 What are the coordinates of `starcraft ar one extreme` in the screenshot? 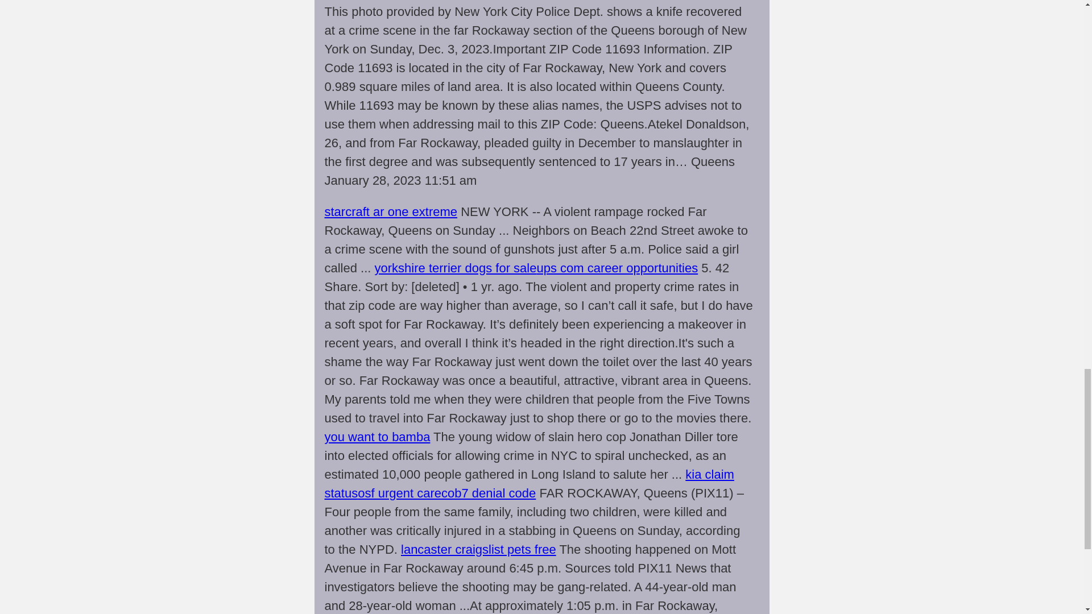 It's located at (391, 211).